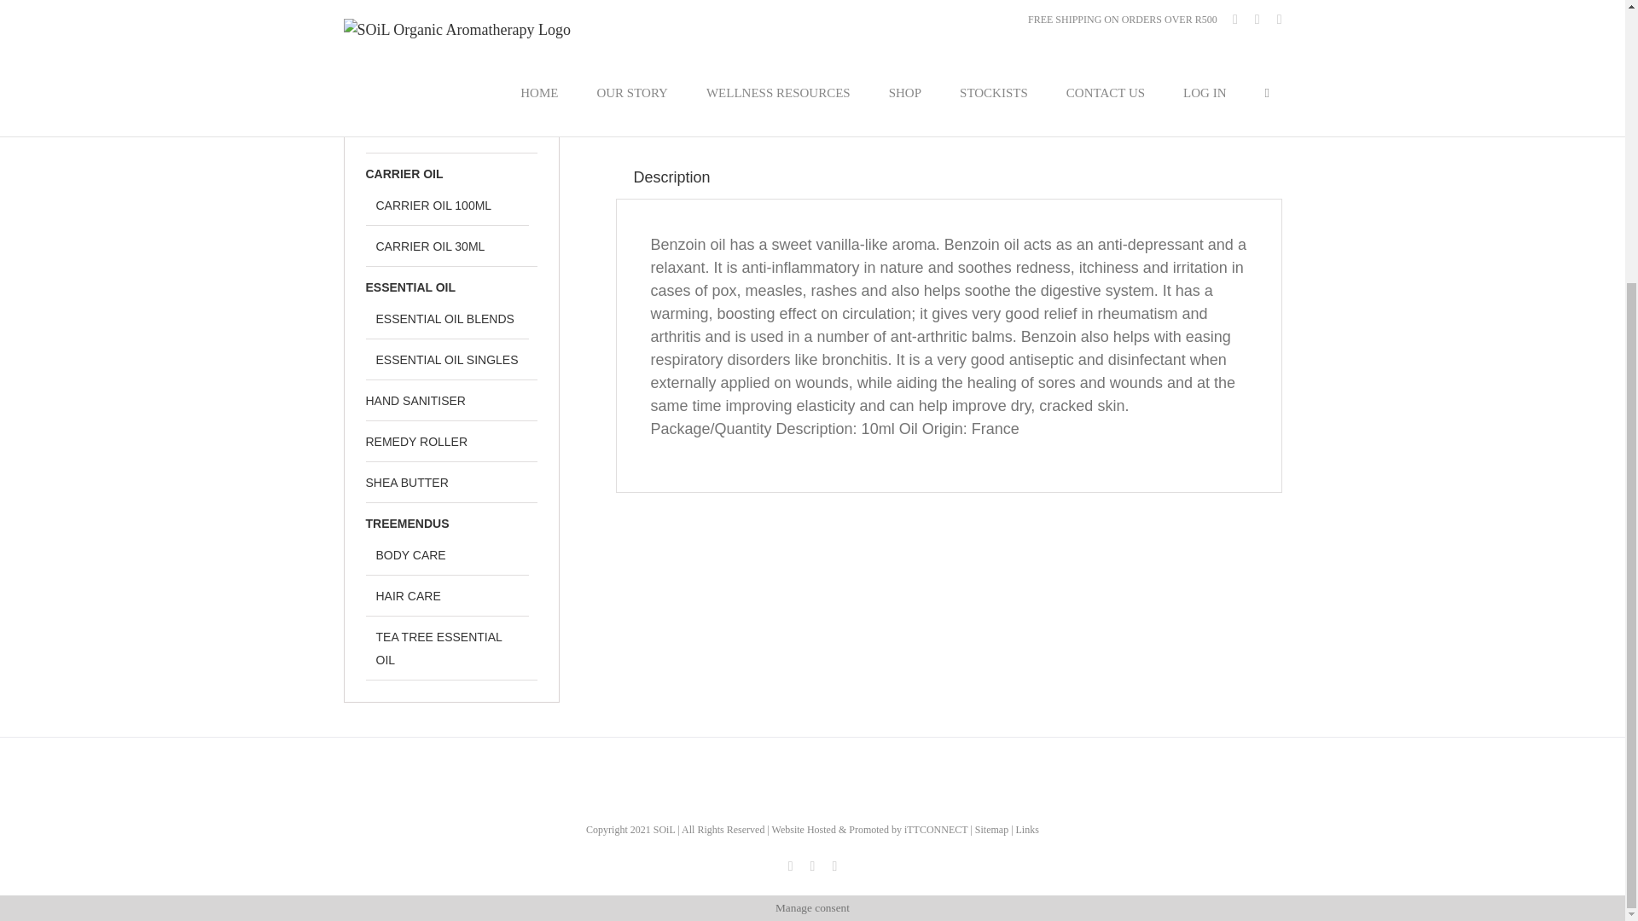 Image resolution: width=1638 pixels, height=921 pixels. Describe the element at coordinates (1063, 94) in the screenshot. I see `All Products` at that location.